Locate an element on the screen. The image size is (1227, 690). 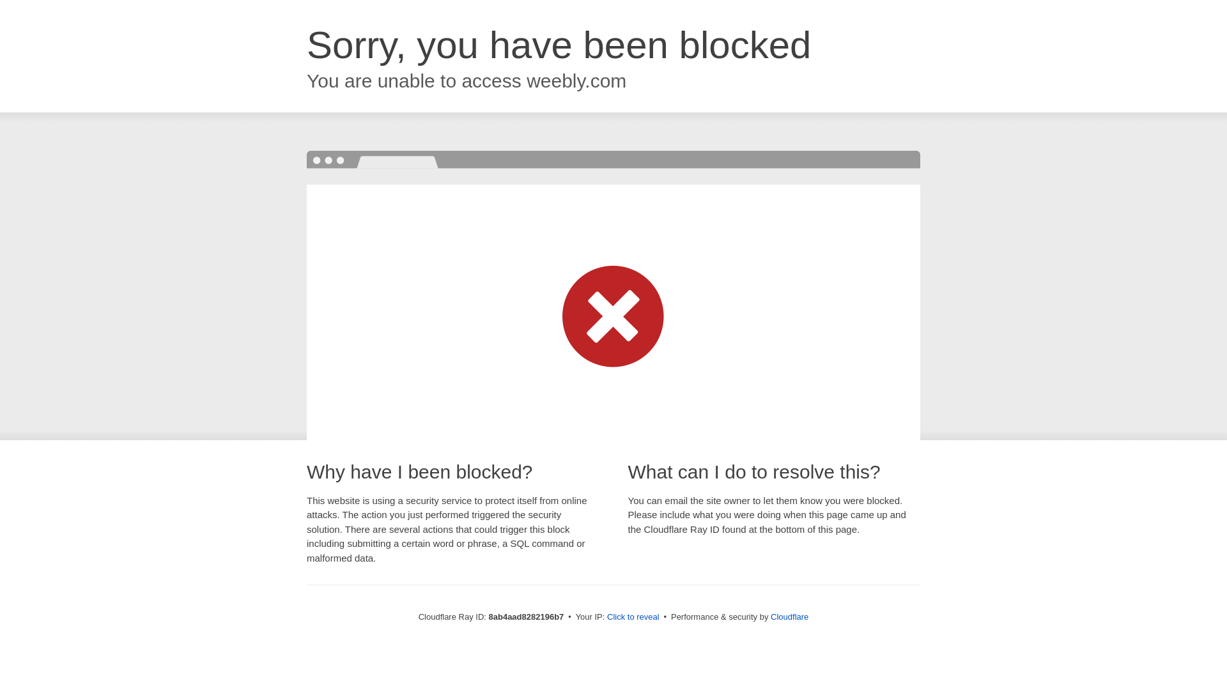
Click to reveal is located at coordinates (633, 617).